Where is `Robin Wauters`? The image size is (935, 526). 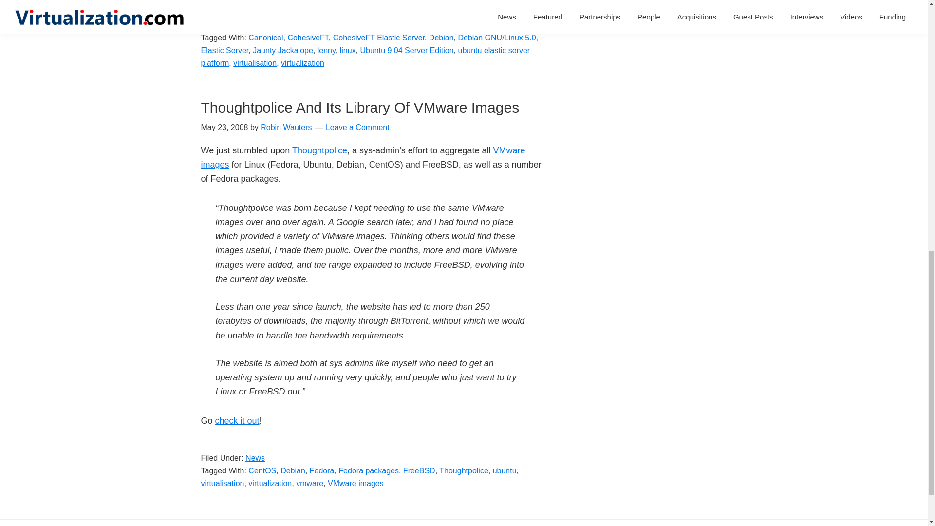 Robin Wauters is located at coordinates (286, 127).